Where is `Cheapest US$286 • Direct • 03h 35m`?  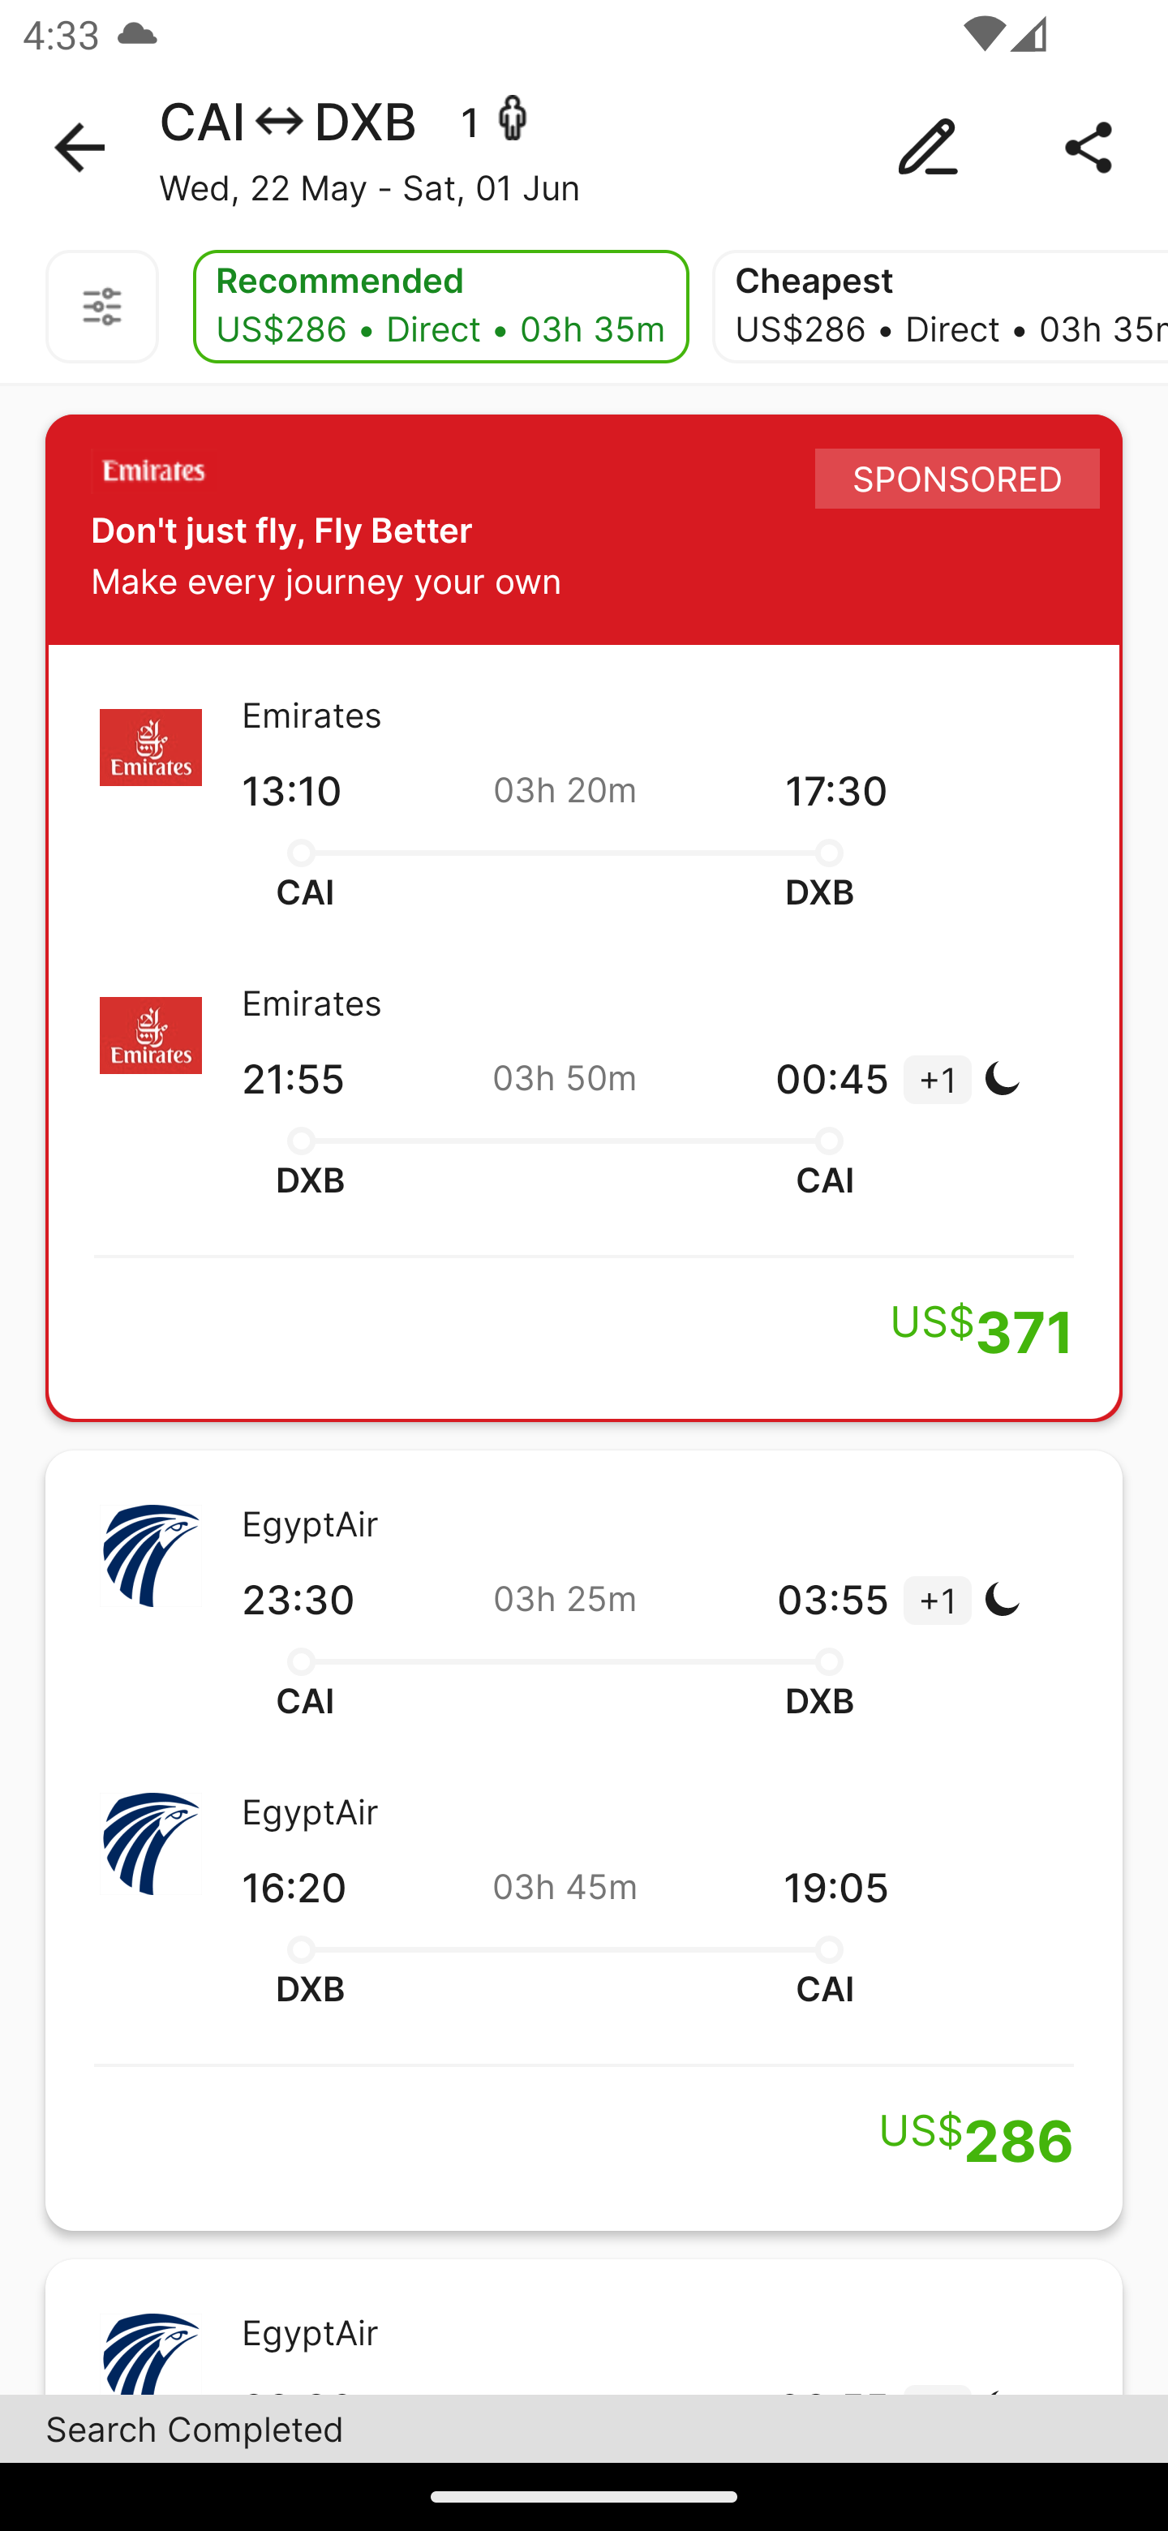 Cheapest US$286 • Direct • 03h 35m is located at coordinates (940, 307).